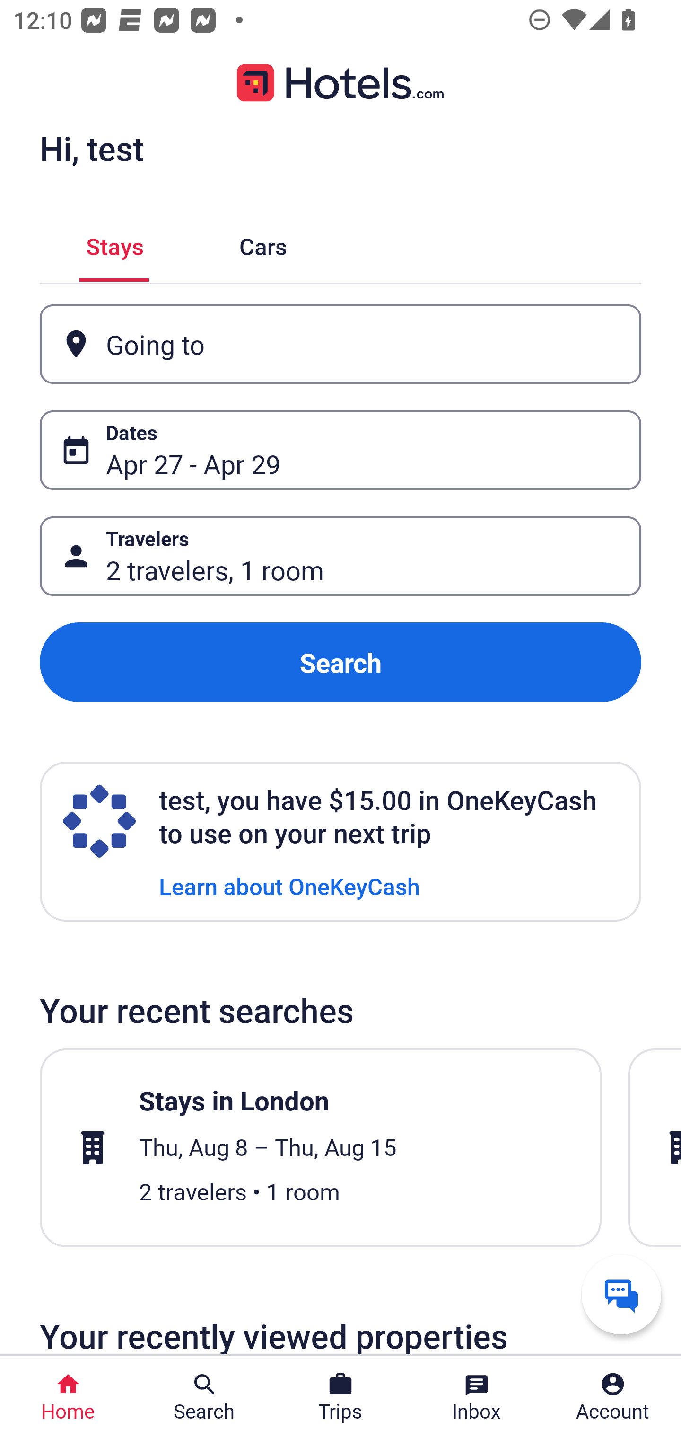 This screenshot has width=681, height=1439. I want to click on Inbox Inbox Button, so click(477, 1397).